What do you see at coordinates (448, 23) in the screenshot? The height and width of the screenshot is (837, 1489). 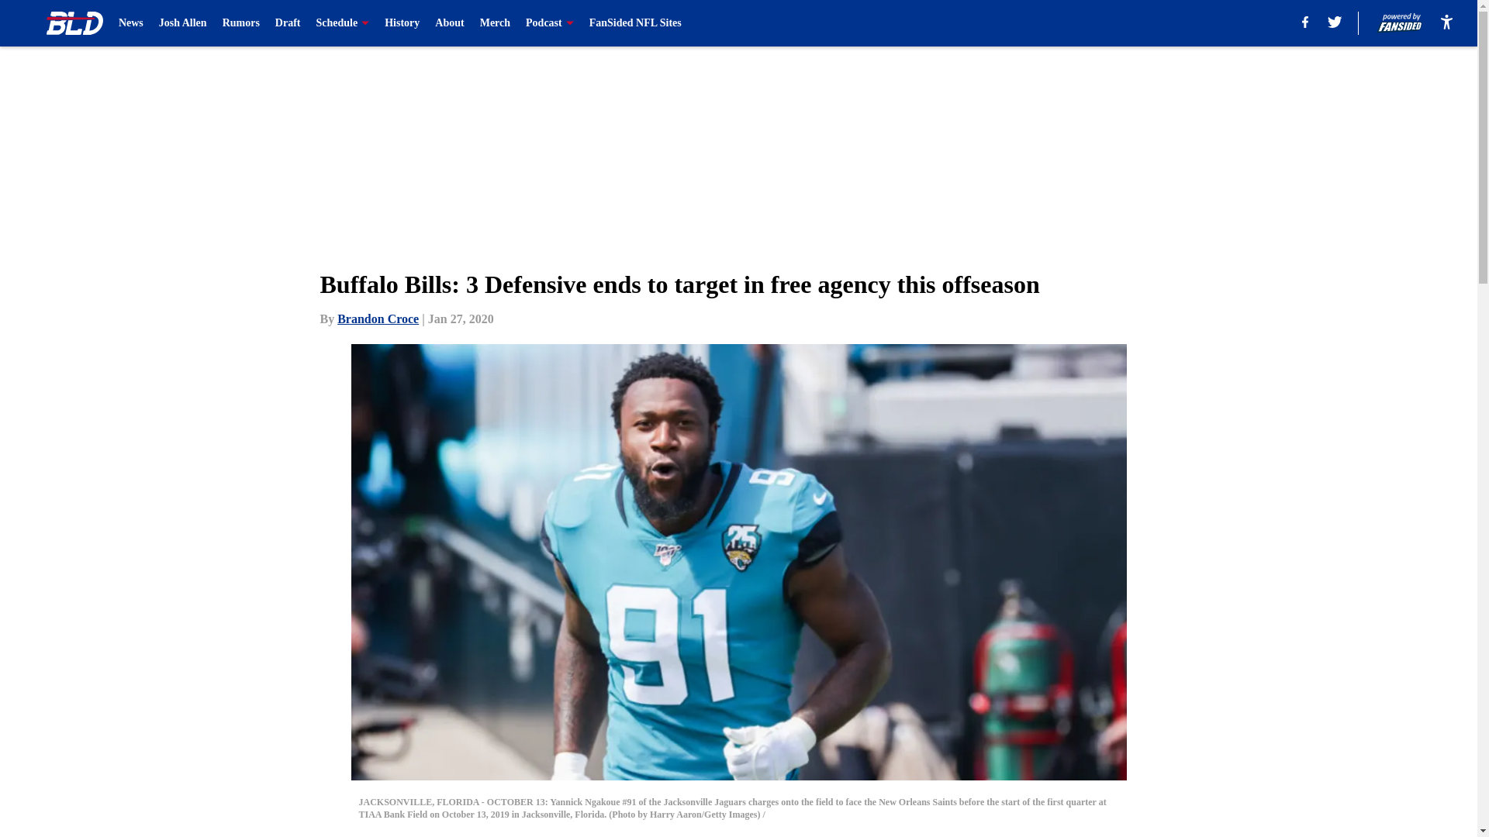 I see `About` at bounding box center [448, 23].